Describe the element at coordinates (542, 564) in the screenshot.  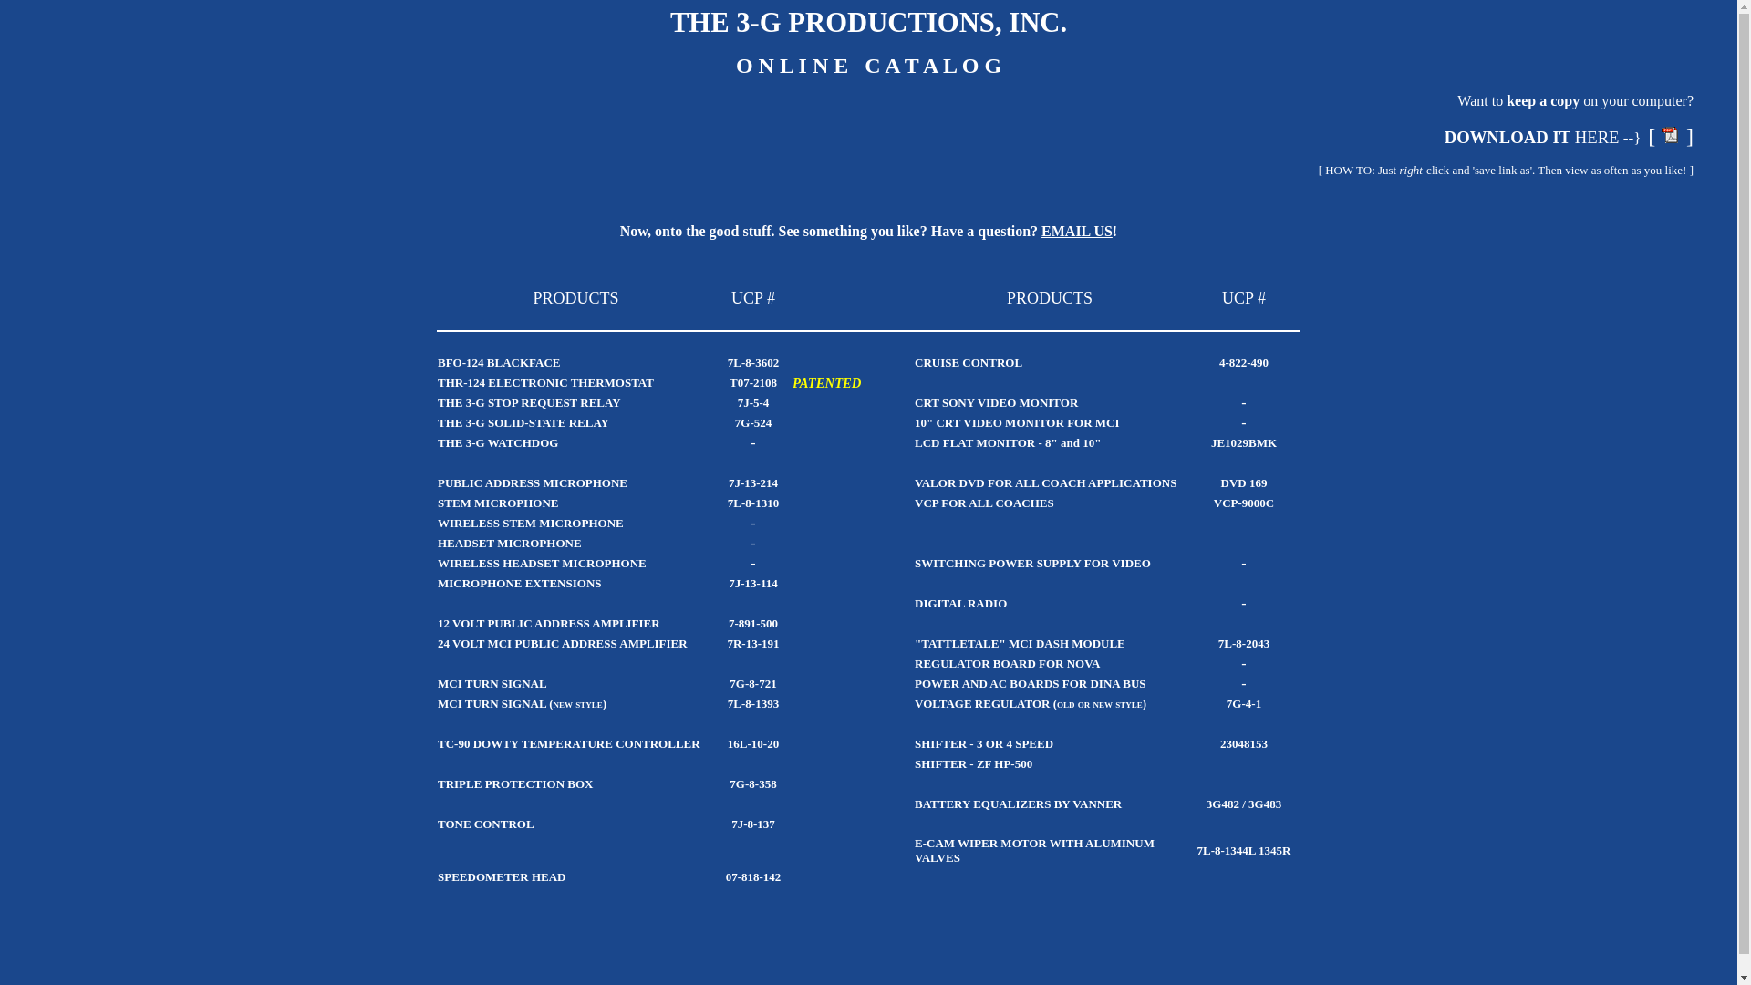
I see `WIRELESS HEADSET MICROPHONE` at that location.